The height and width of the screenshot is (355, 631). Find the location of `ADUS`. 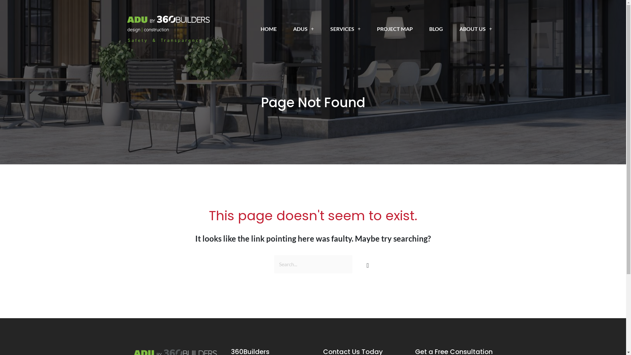

ADUS is located at coordinates (303, 29).